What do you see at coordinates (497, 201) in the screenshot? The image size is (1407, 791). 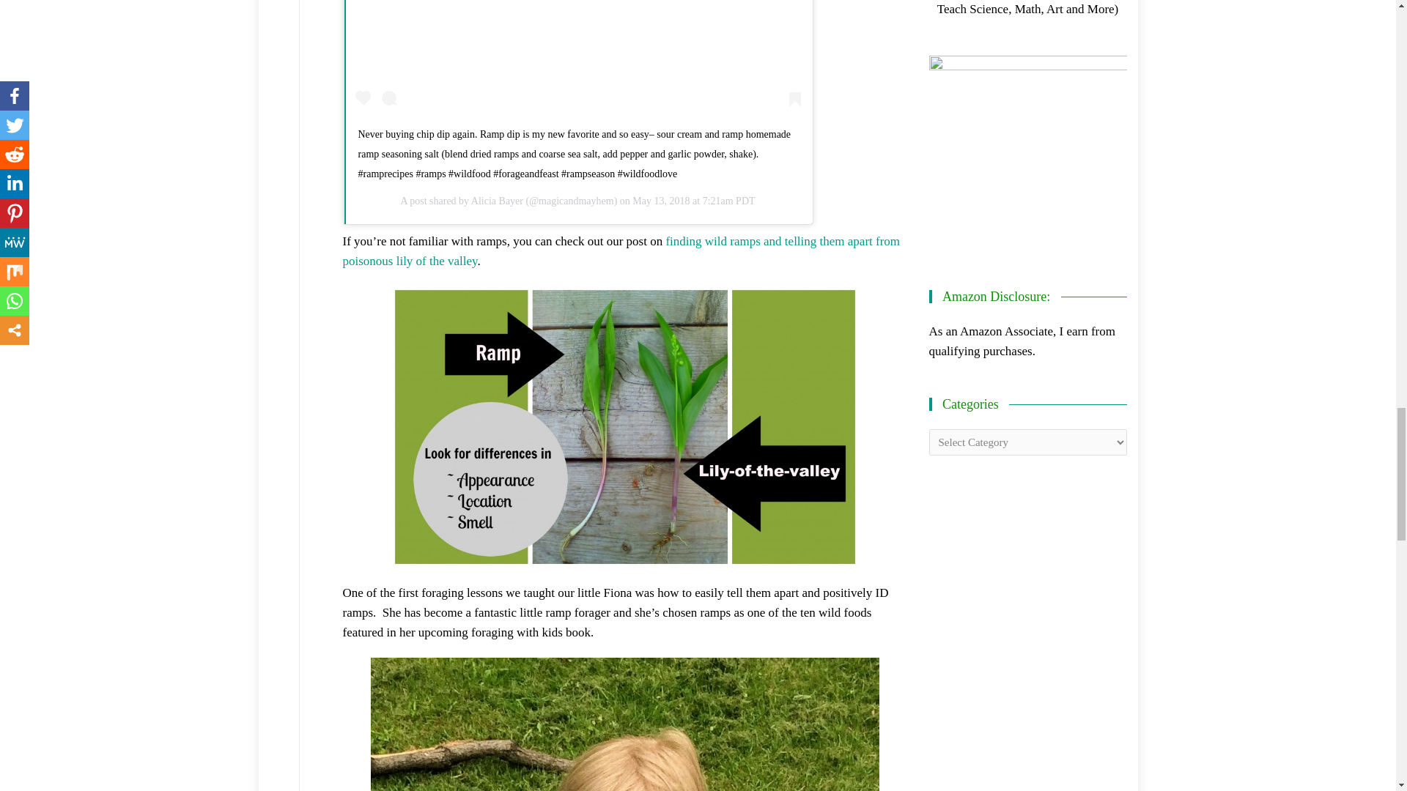 I see `Alicia Bayer` at bounding box center [497, 201].